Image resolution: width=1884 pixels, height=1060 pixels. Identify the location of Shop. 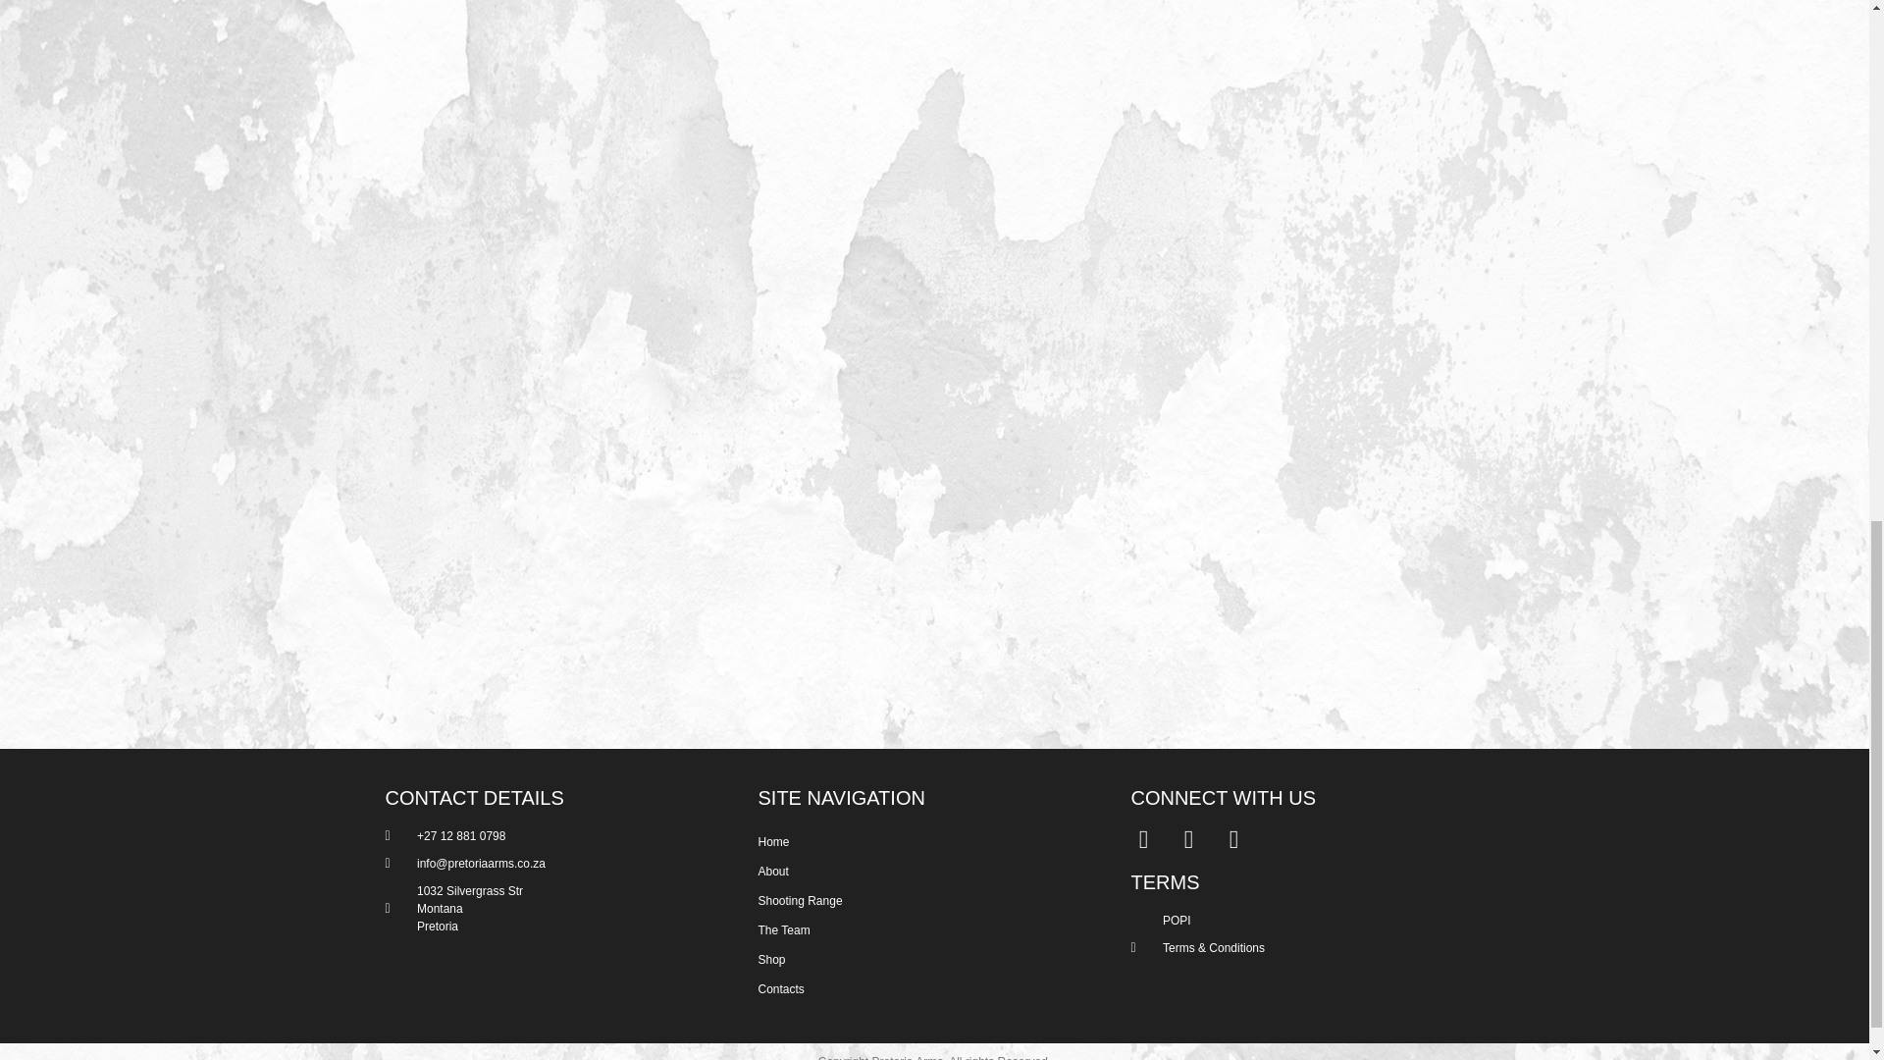
(924, 960).